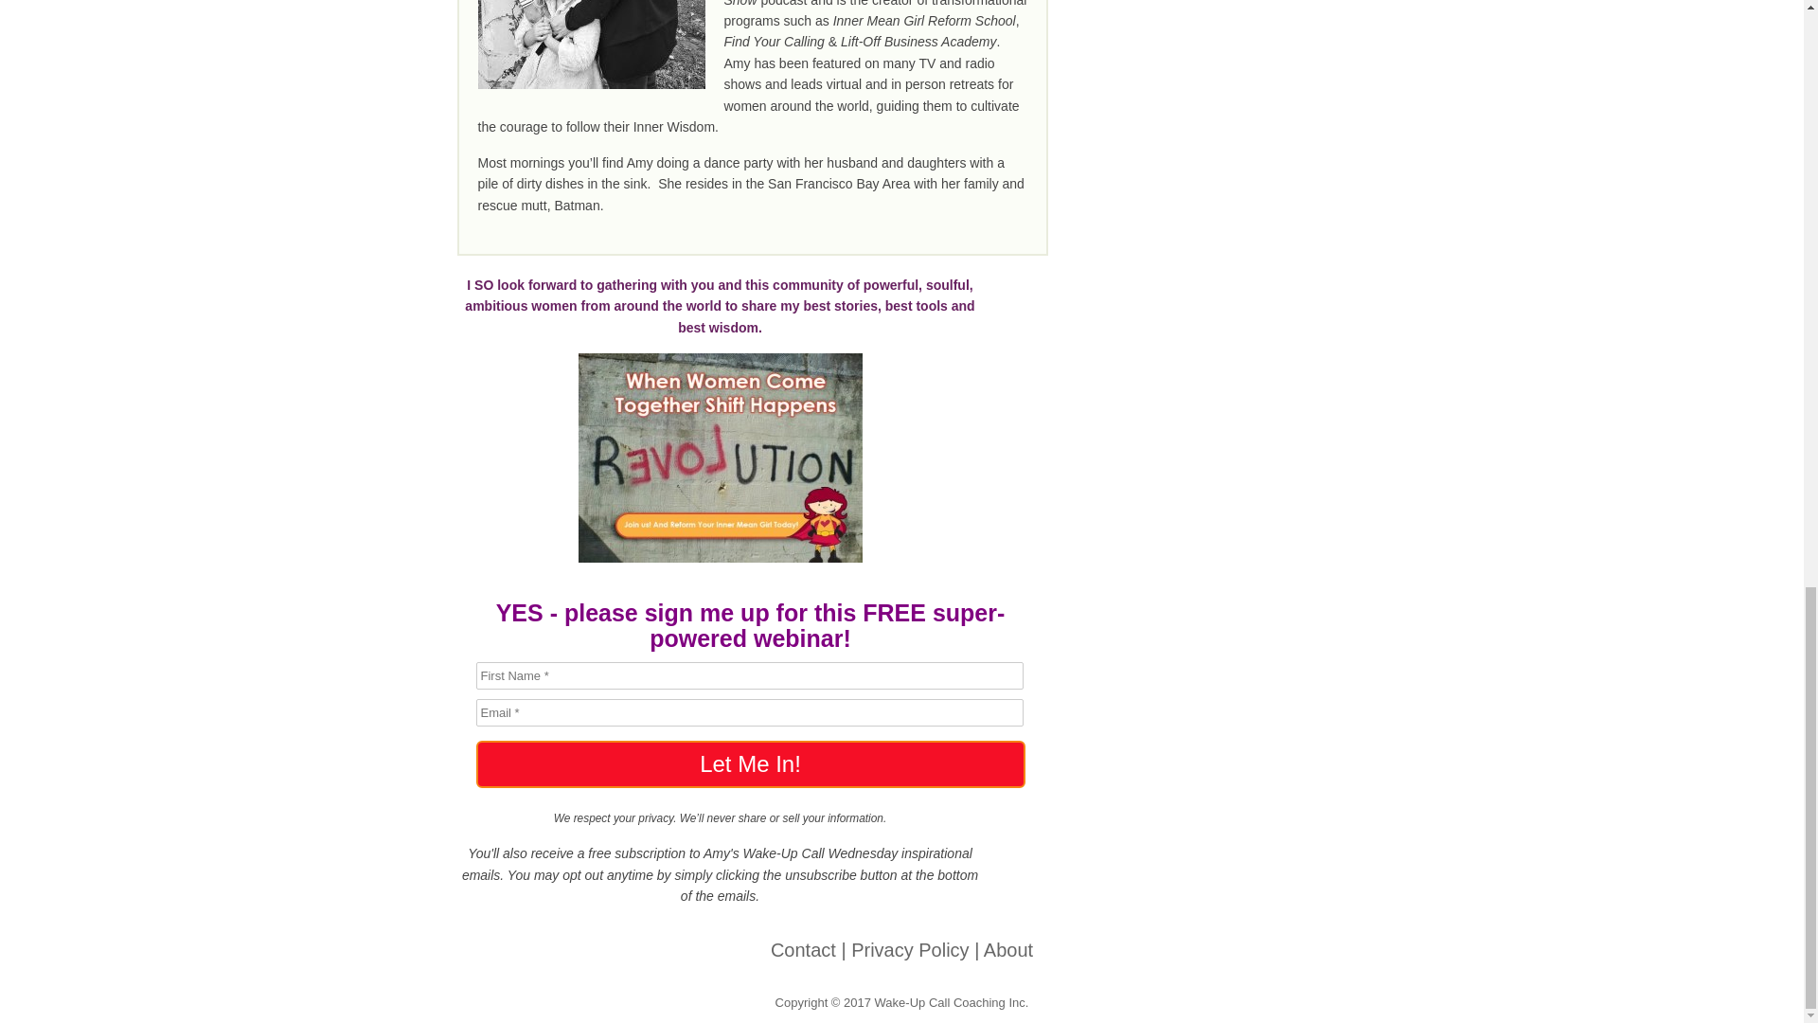  I want to click on About, so click(1007, 950).